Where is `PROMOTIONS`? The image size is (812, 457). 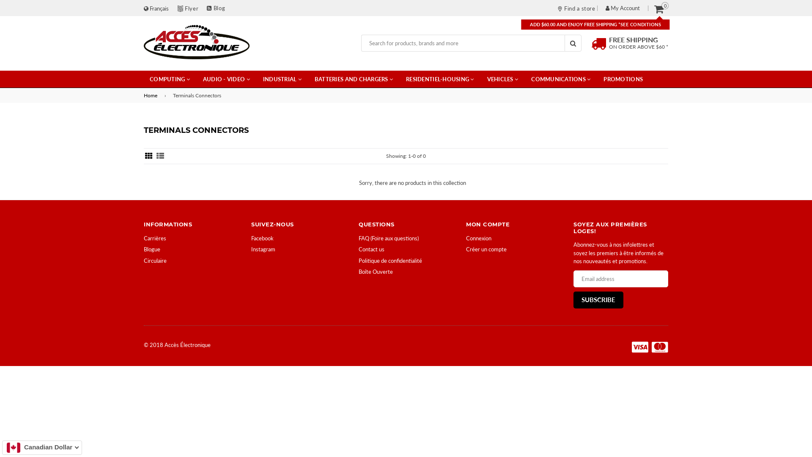
PROMOTIONS is located at coordinates (623, 79).